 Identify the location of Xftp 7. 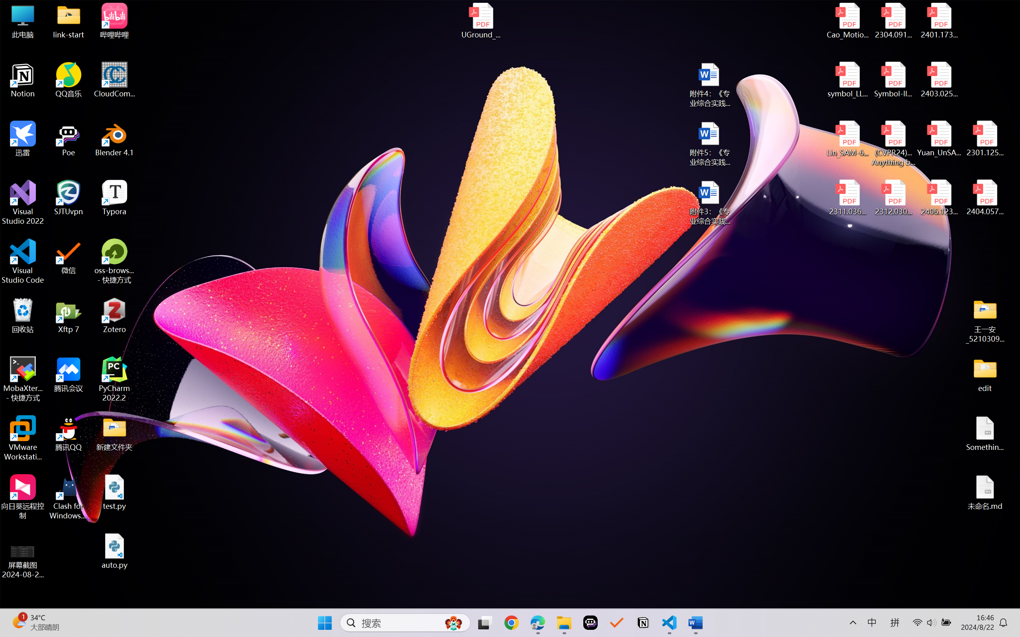
(69, 316).